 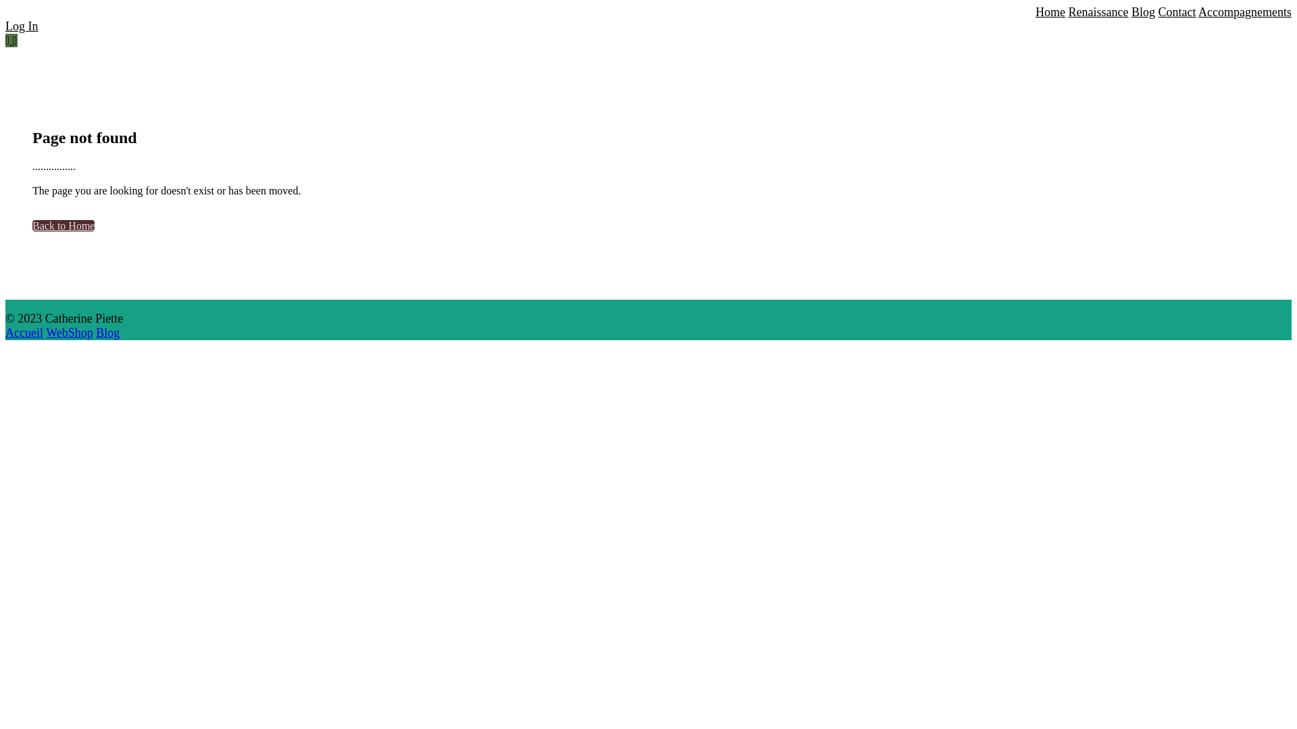 What do you see at coordinates (70, 333) in the screenshot?
I see `WebShop` at bounding box center [70, 333].